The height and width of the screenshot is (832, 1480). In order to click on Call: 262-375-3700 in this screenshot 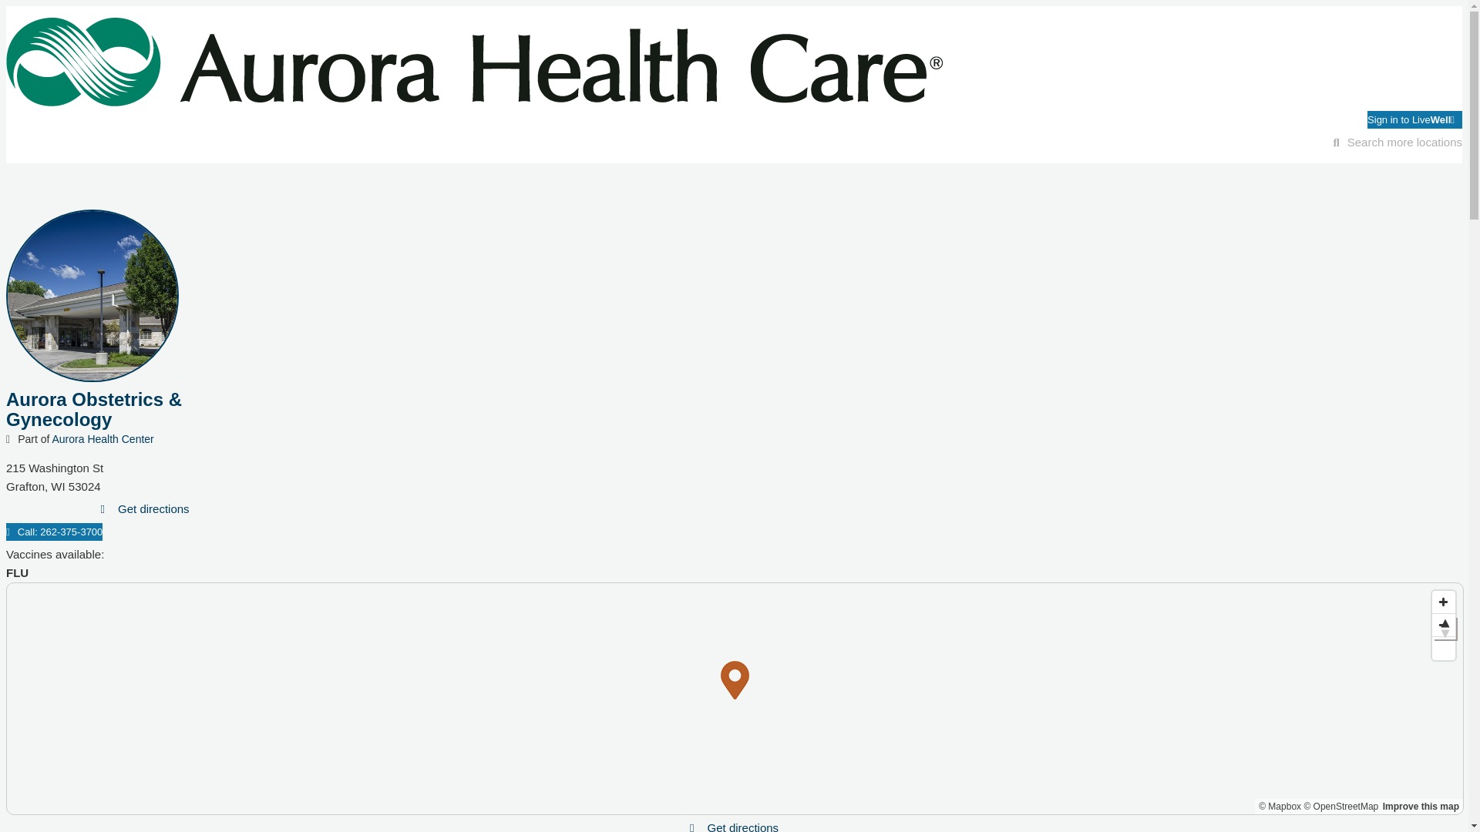, I will do `click(54, 532)`.